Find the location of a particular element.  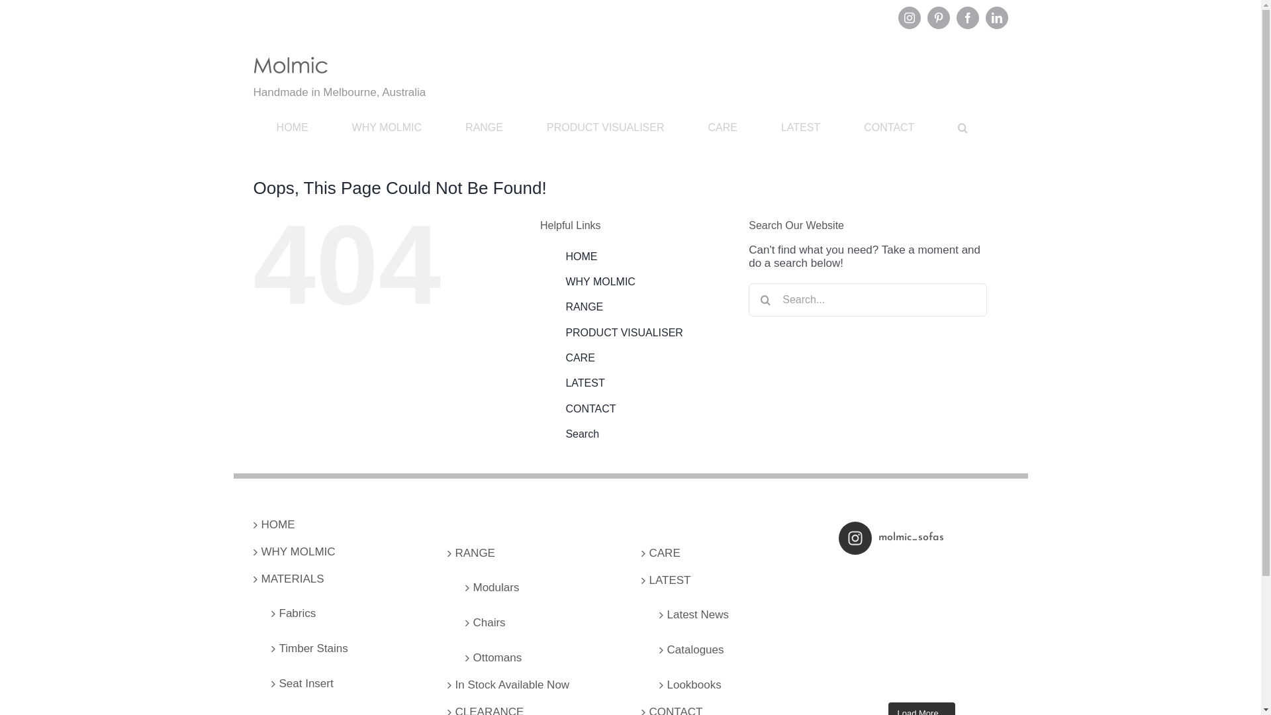

PRODUCT VISUALISER is located at coordinates (605, 128).